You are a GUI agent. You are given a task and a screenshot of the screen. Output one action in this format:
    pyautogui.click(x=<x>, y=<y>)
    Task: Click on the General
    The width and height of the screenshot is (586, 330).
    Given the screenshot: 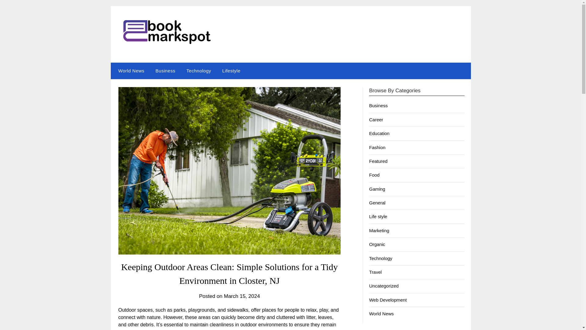 What is the action you would take?
    pyautogui.click(x=377, y=202)
    